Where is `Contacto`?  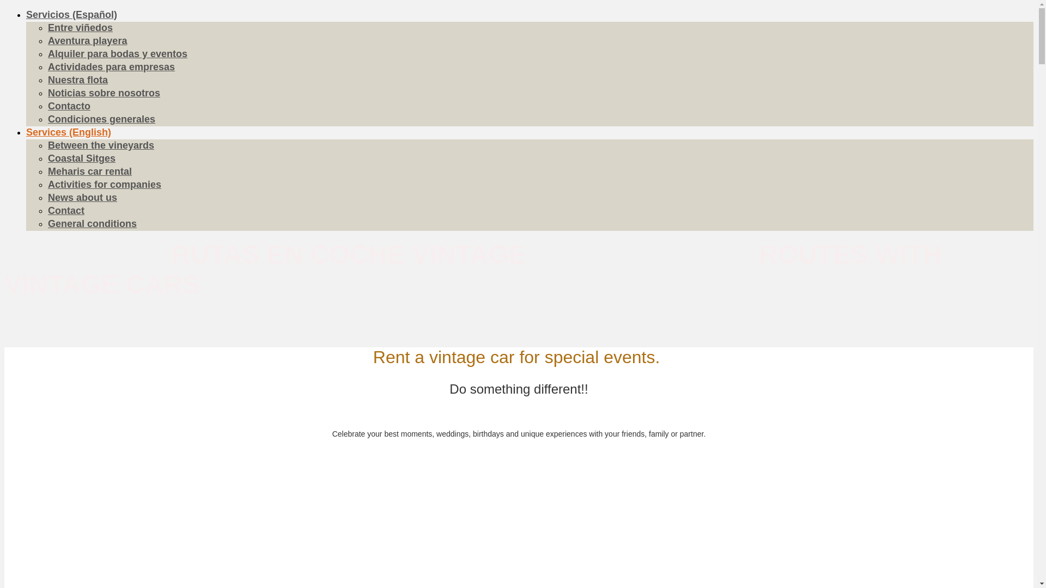 Contacto is located at coordinates (69, 106).